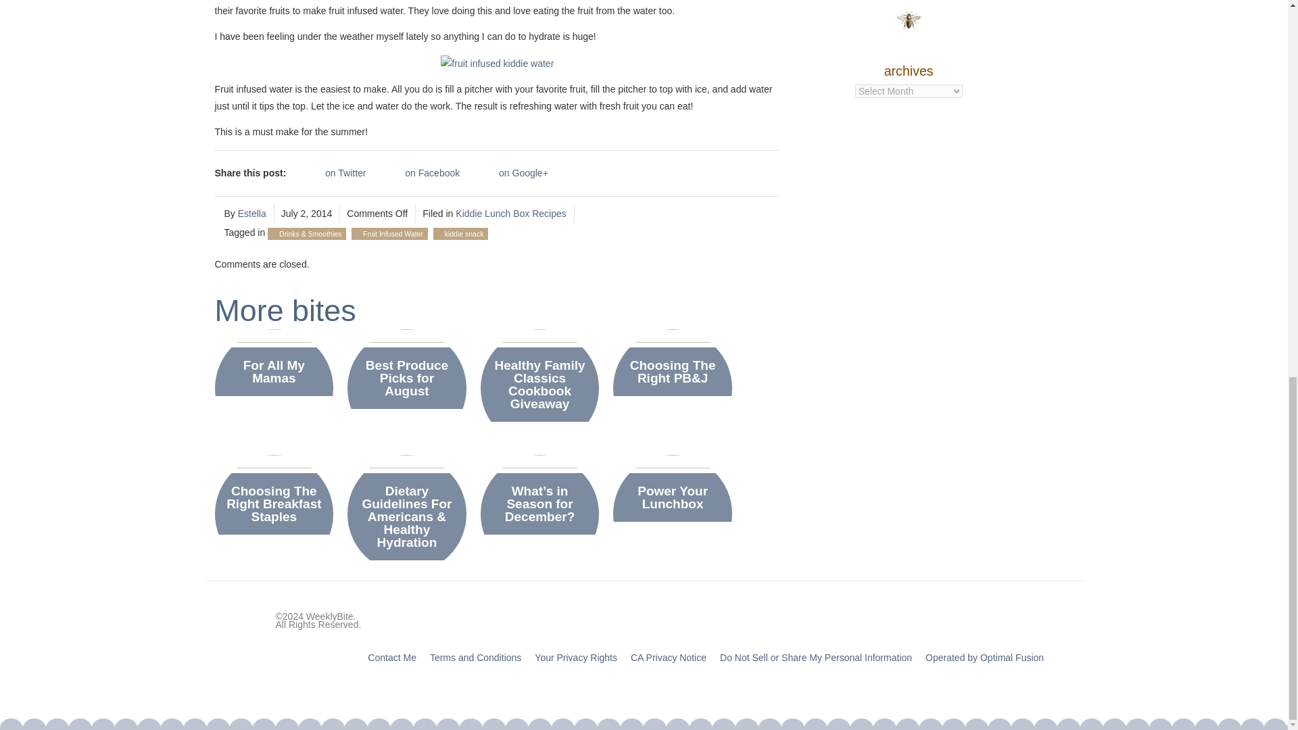 The height and width of the screenshot is (730, 1298). What do you see at coordinates (251, 214) in the screenshot?
I see `Estella` at bounding box center [251, 214].